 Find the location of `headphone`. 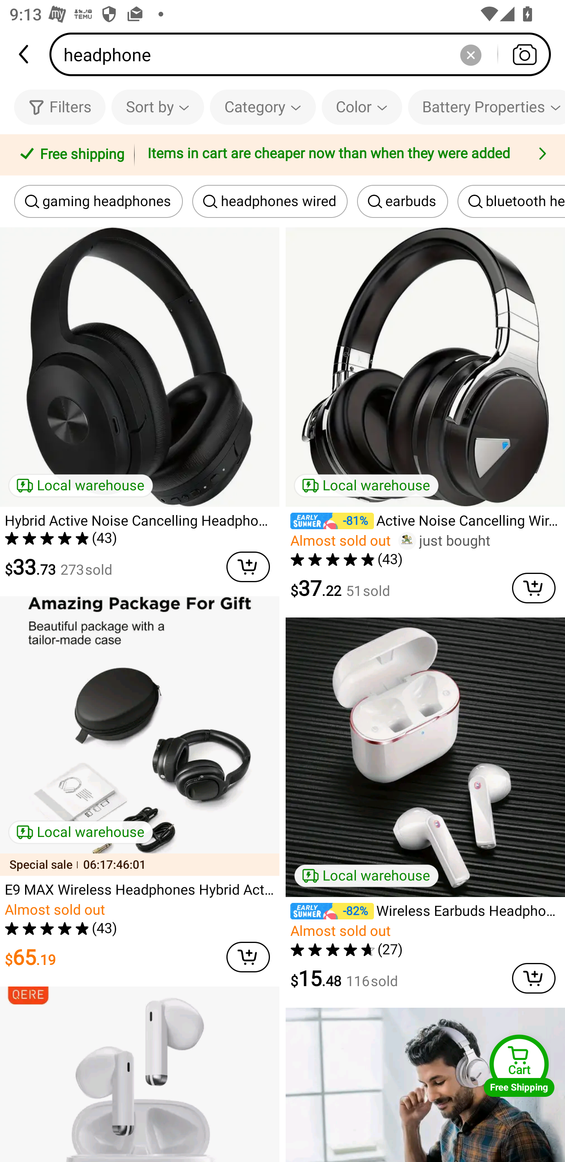

headphone is located at coordinates (304, 54).